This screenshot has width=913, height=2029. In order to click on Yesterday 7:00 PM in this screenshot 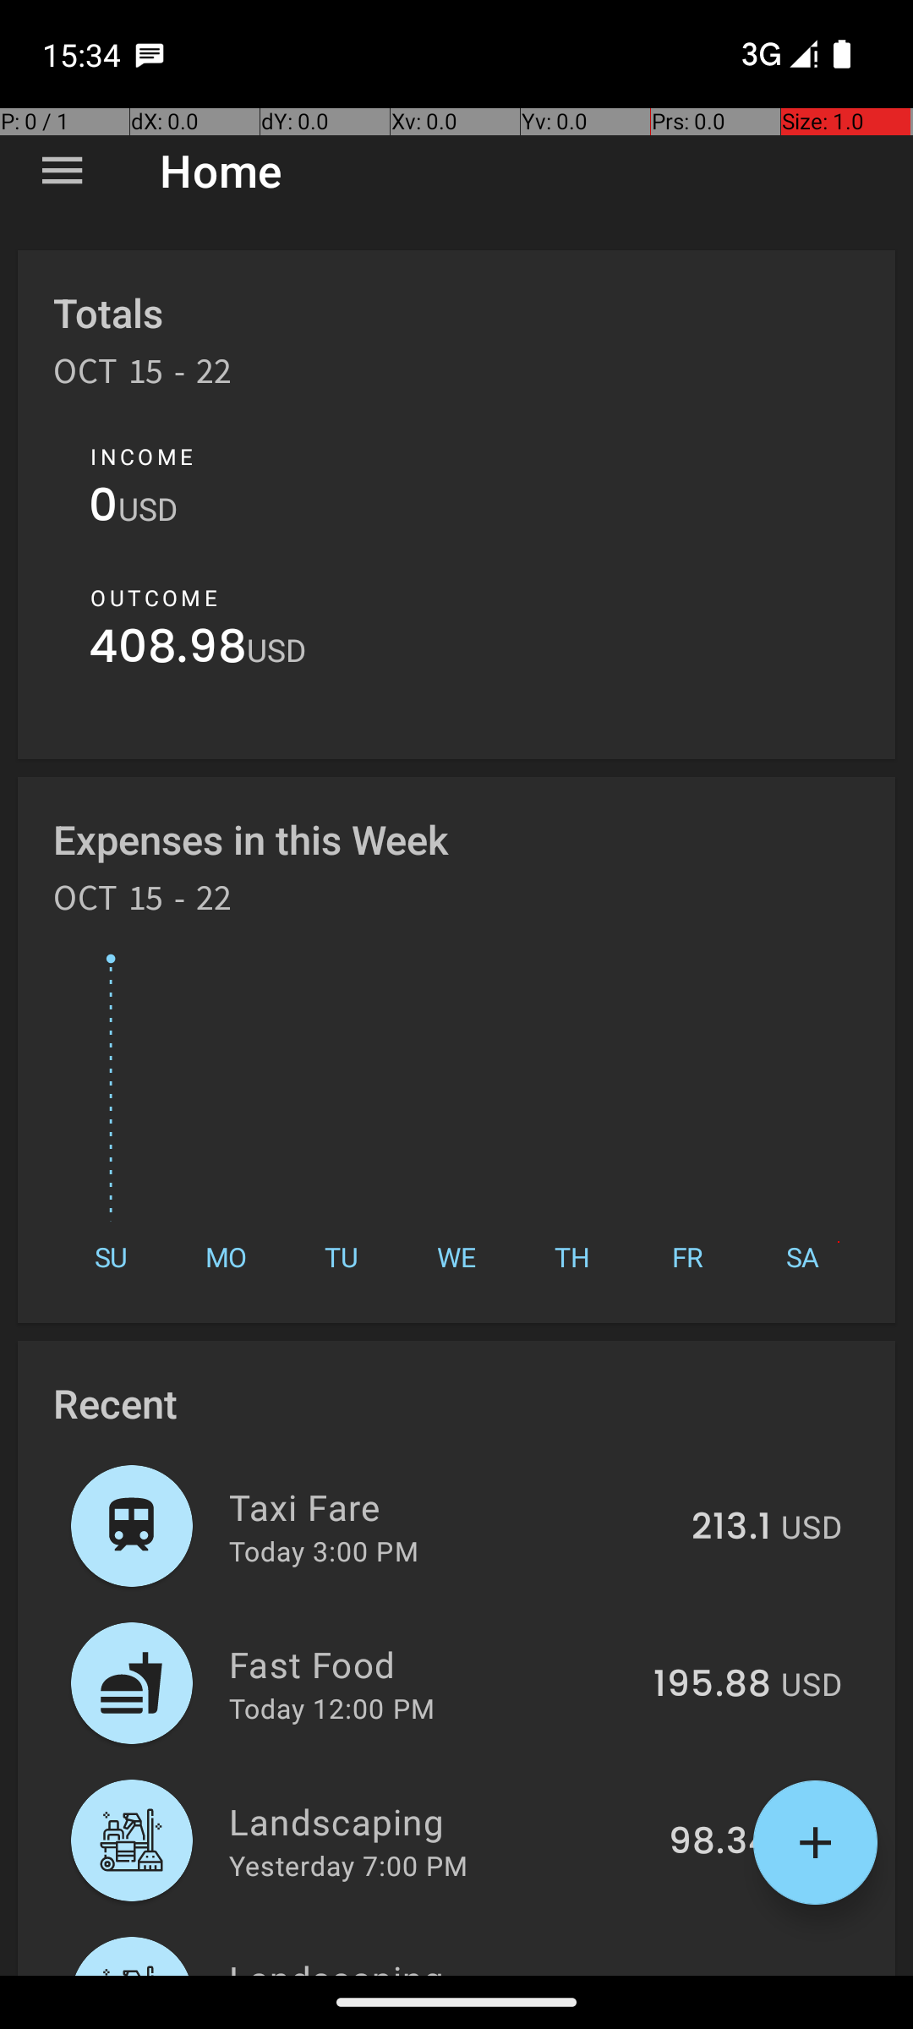, I will do `click(348, 1865)`.